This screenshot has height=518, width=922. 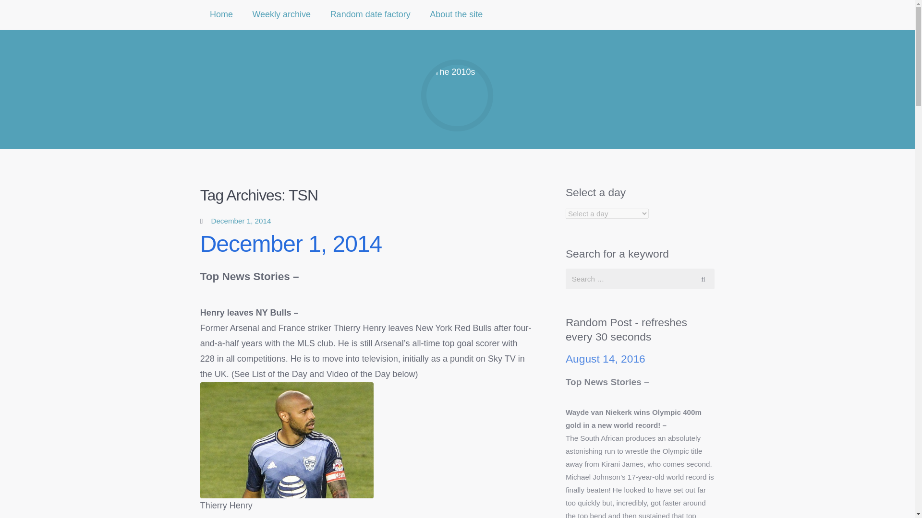 I want to click on December 1, 2014, so click(x=241, y=221).